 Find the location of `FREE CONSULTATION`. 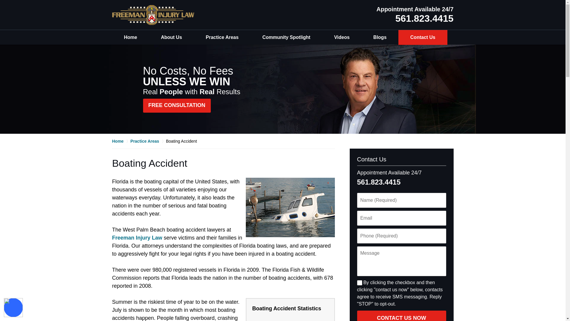

FREE CONSULTATION is located at coordinates (177, 106).